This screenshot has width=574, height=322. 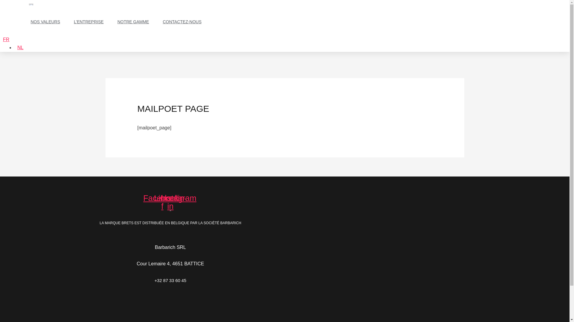 I want to click on NL, so click(x=19, y=48).